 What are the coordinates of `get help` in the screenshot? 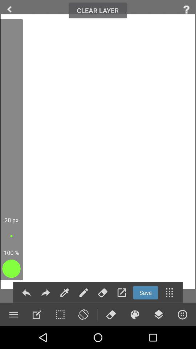 It's located at (187, 9).